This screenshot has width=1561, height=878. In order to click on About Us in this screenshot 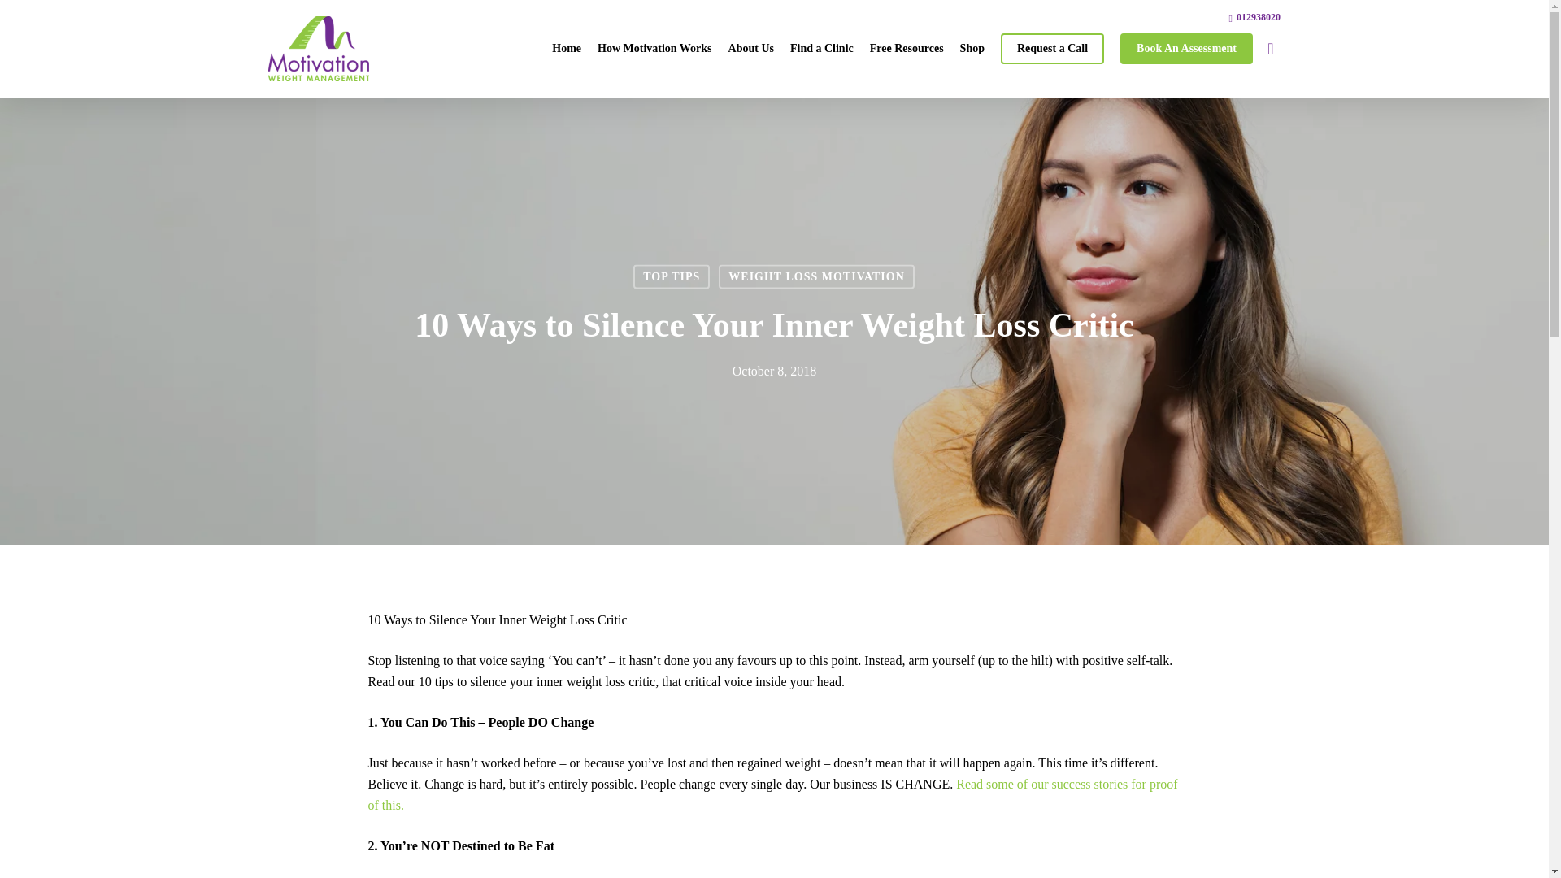, I will do `click(750, 49)`.